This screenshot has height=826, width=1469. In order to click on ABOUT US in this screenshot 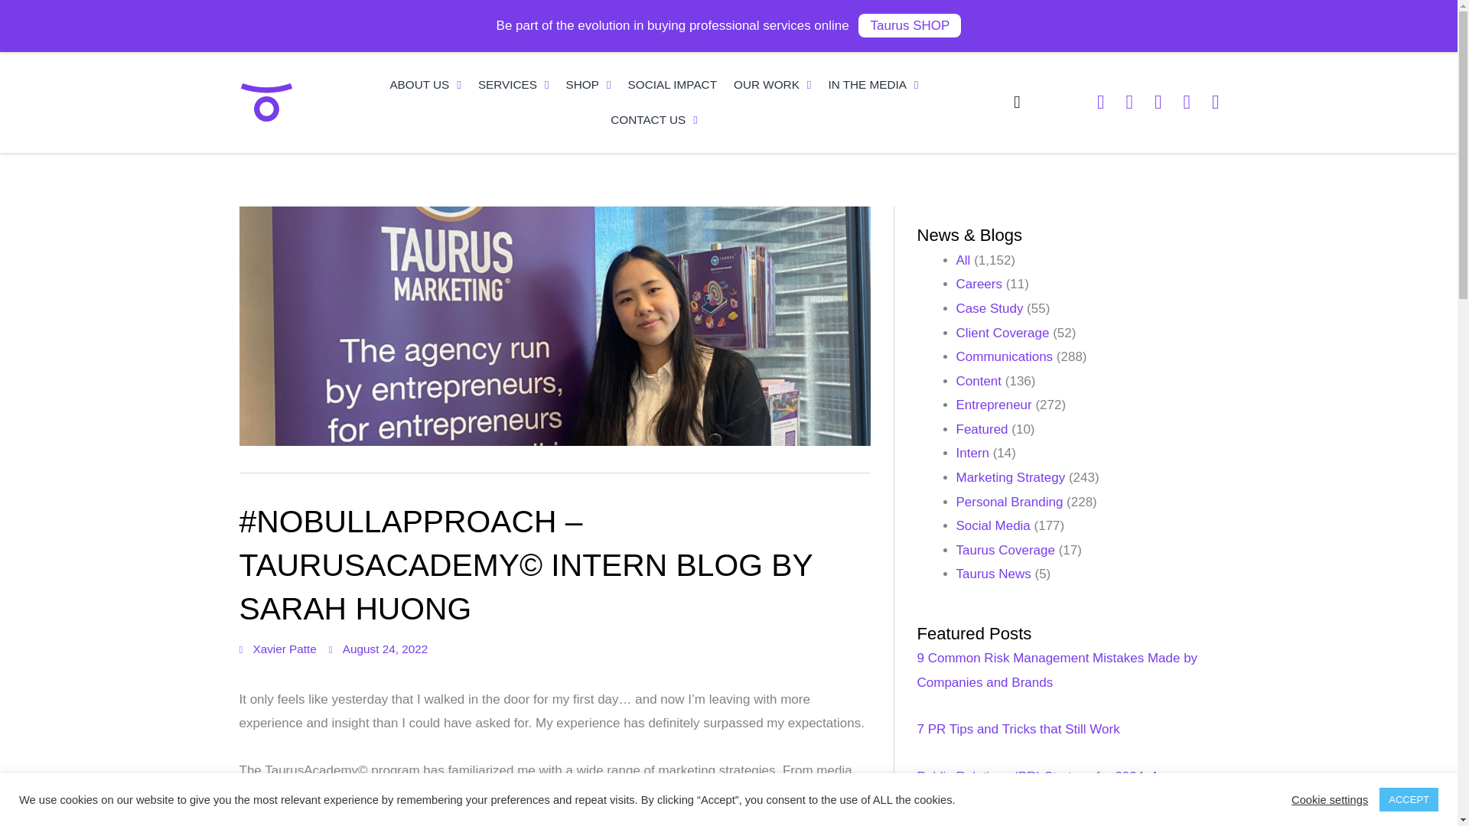, I will do `click(425, 84)`.